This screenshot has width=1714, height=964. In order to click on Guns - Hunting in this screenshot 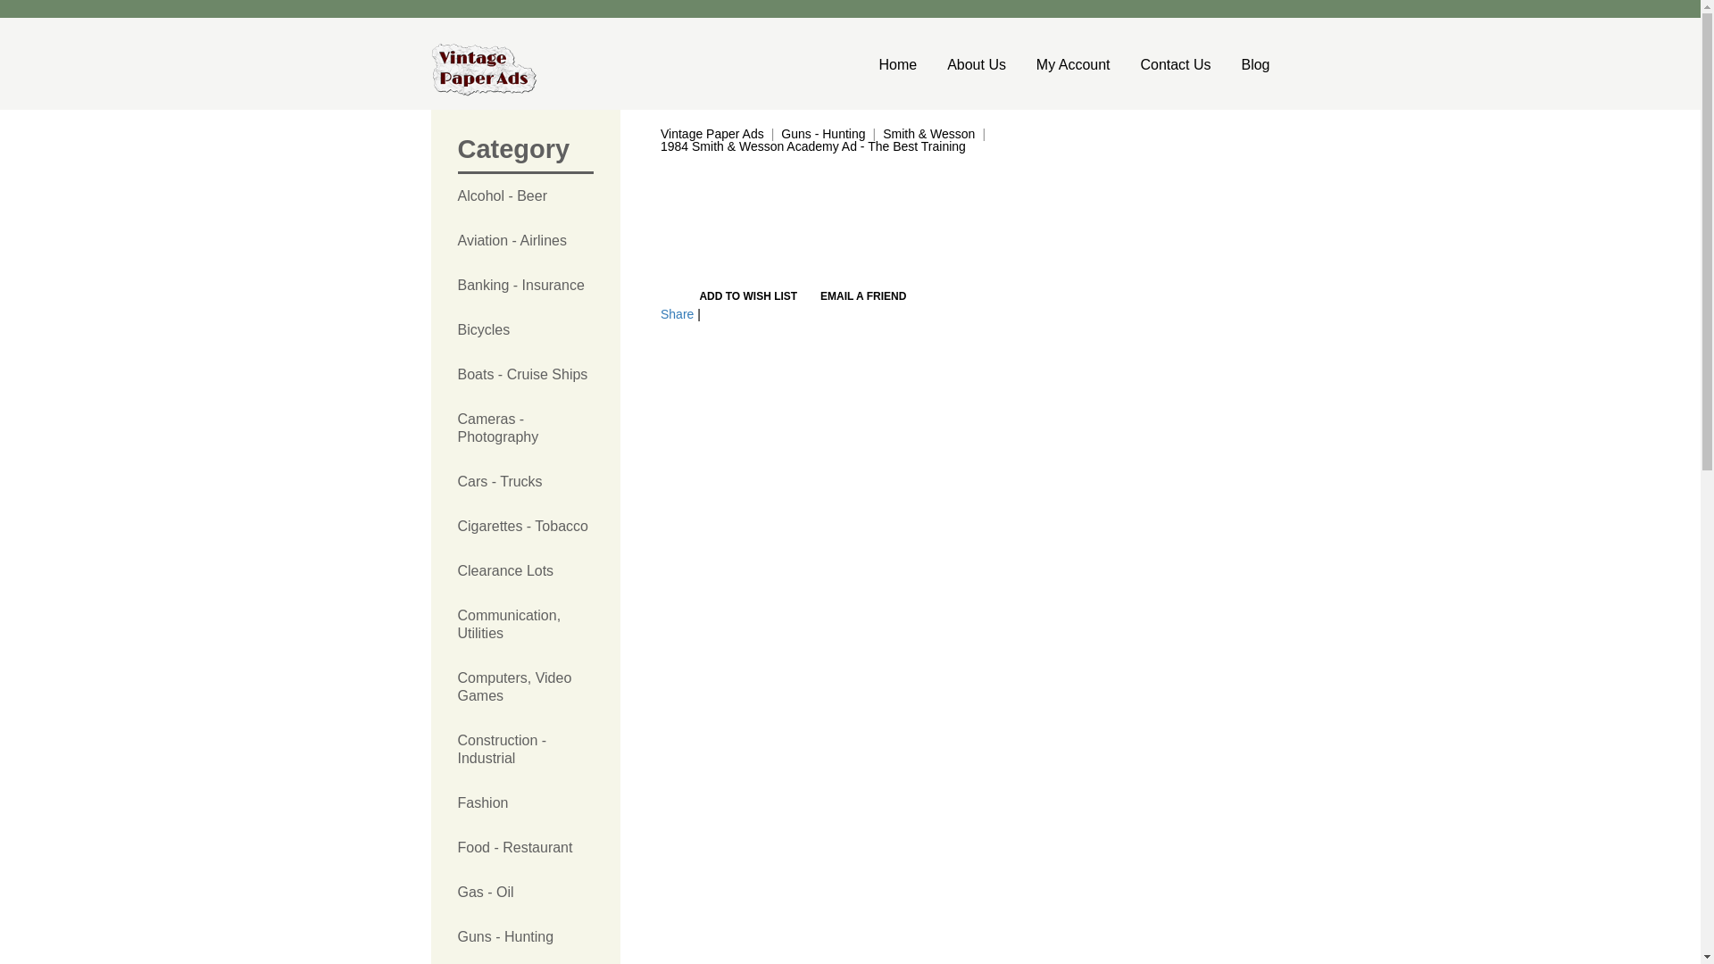, I will do `click(525, 936)`.